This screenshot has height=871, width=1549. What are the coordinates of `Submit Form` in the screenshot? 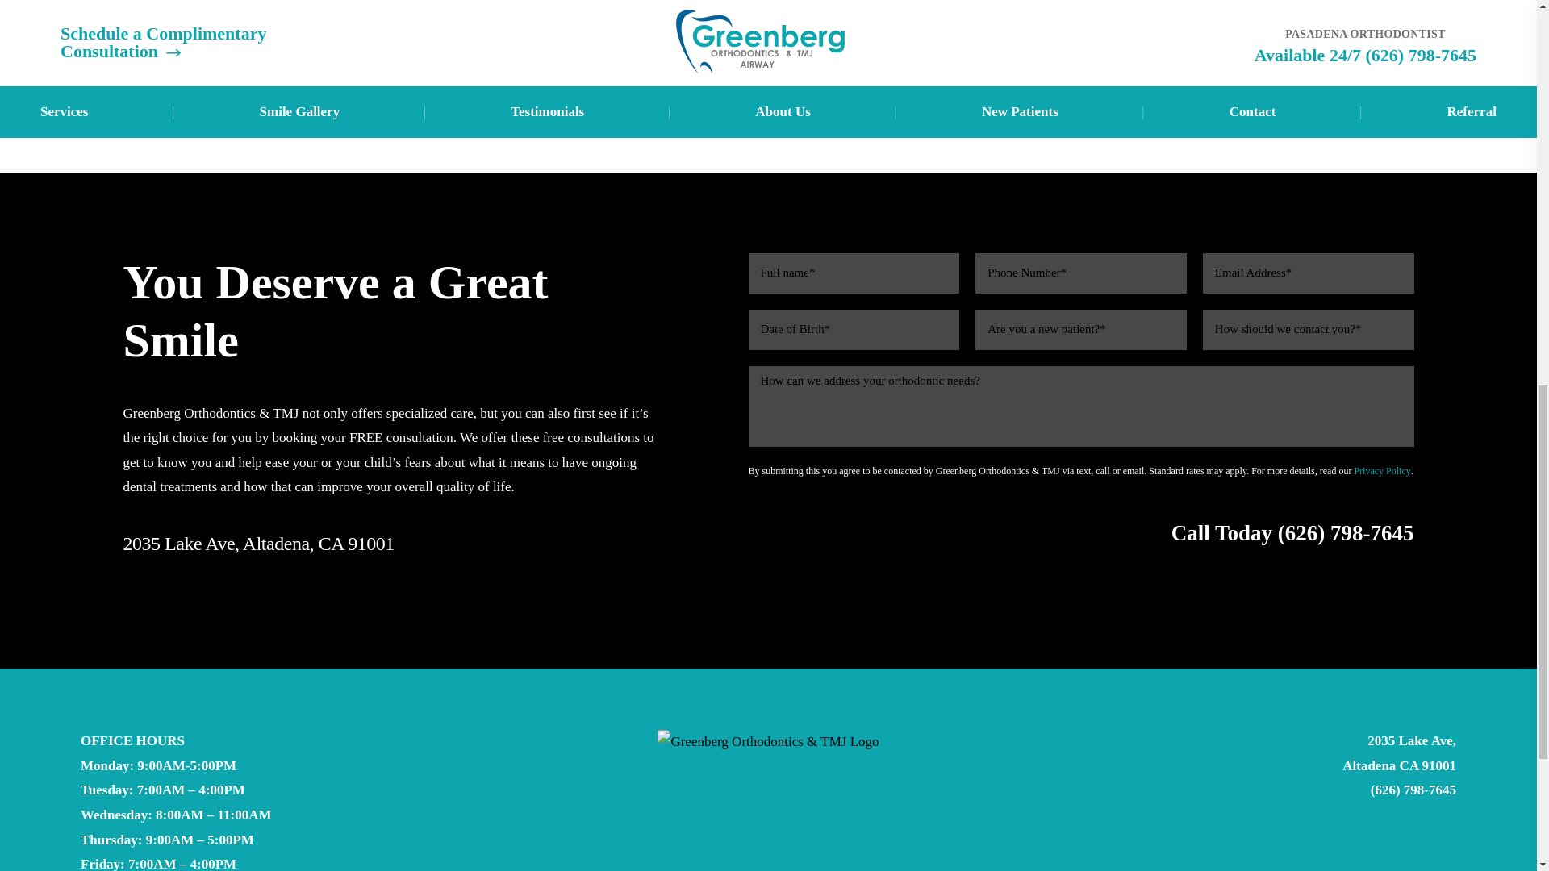 It's located at (257, 544).